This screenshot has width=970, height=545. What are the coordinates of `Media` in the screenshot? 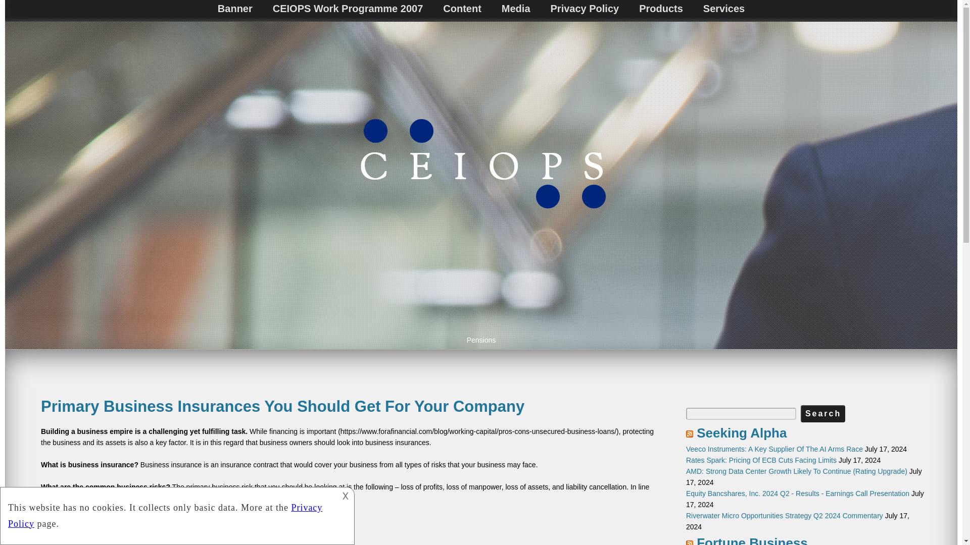 It's located at (516, 9).